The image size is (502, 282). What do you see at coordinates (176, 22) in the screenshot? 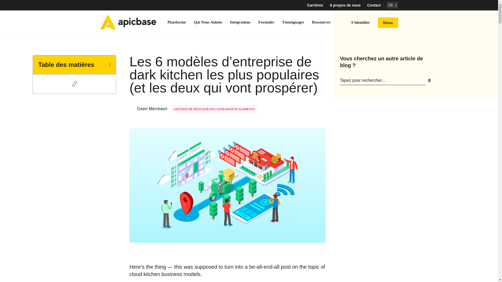
I see `Plateforme` at bounding box center [176, 22].